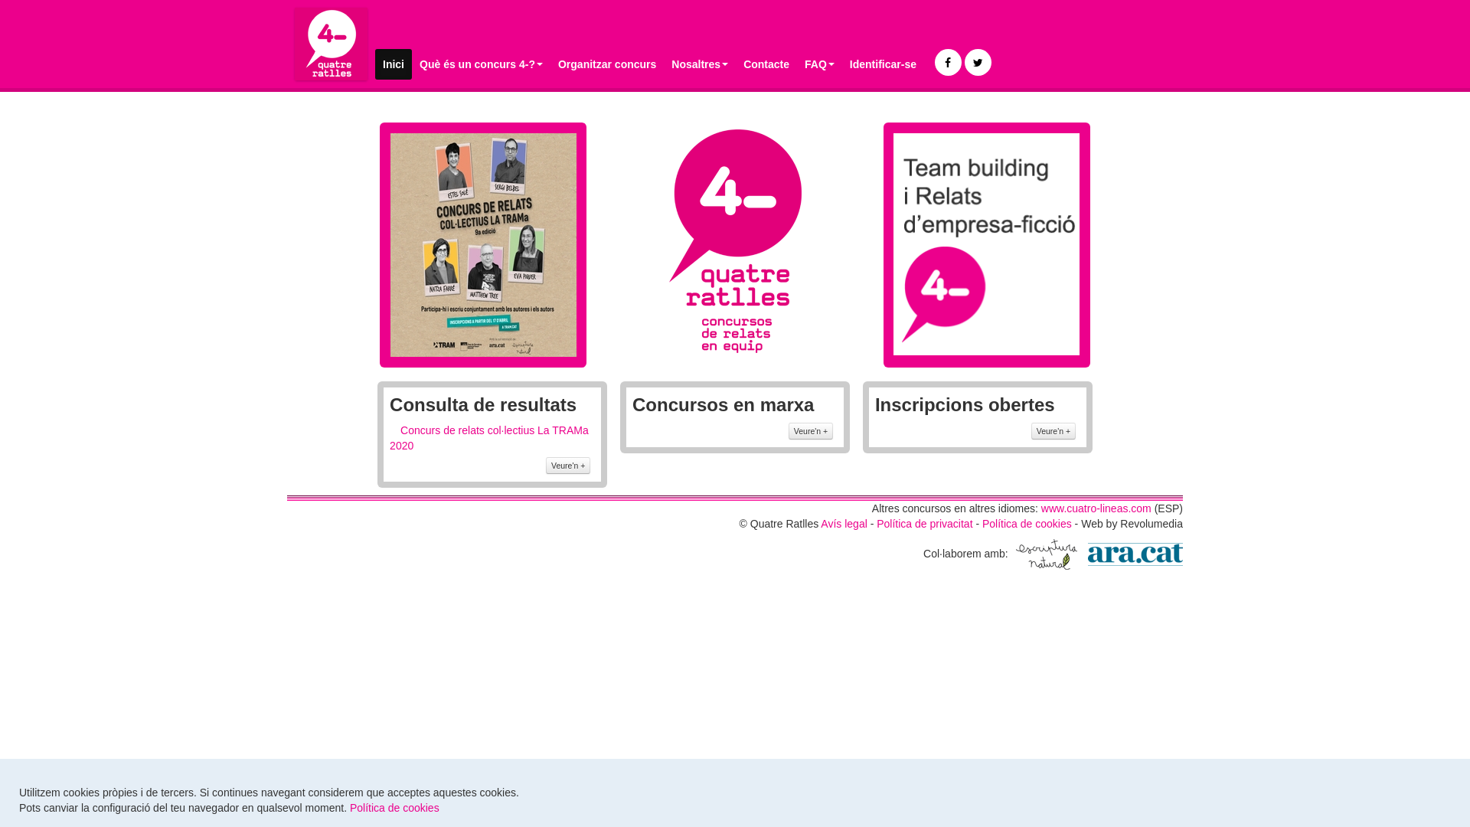 The height and width of the screenshot is (827, 1470). I want to click on www.cuatro-lineas.com, so click(1096, 508).